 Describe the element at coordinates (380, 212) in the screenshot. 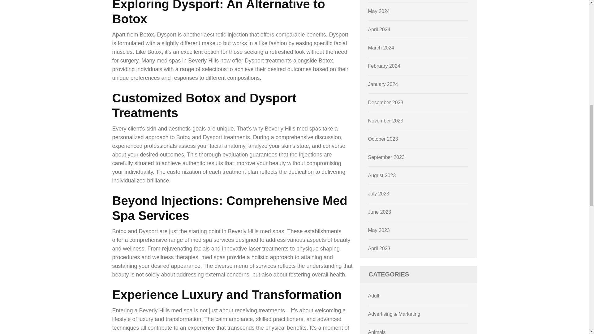

I see `June 2023` at that location.